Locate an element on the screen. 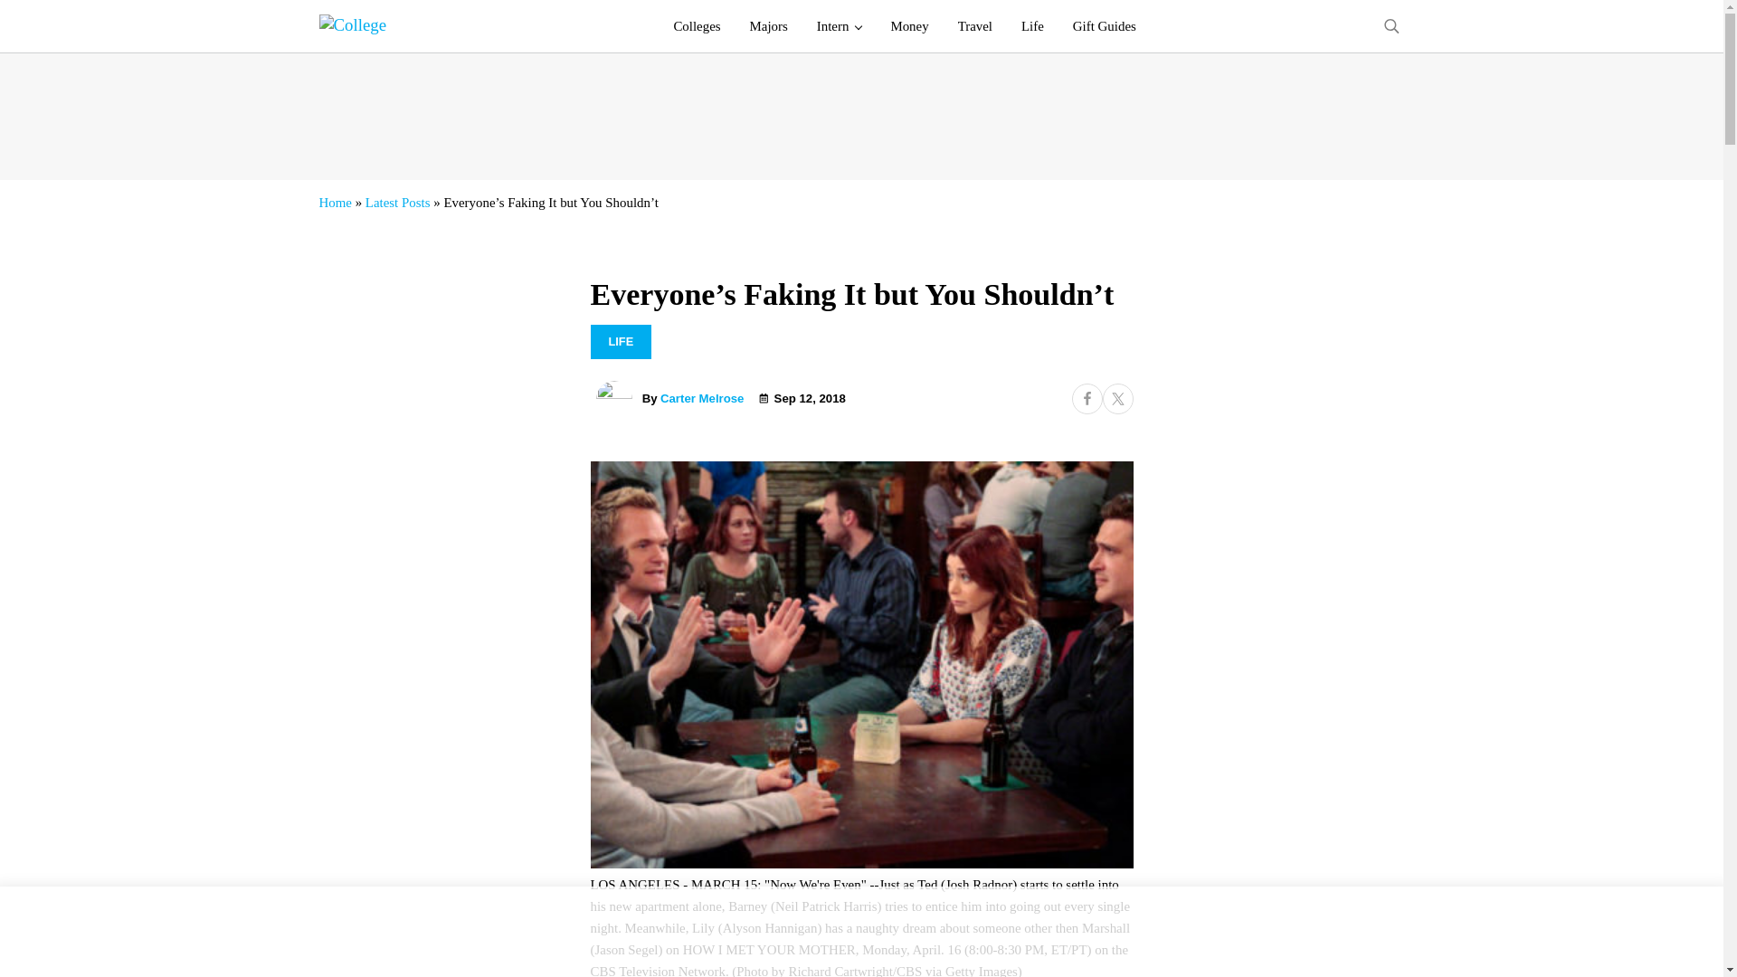  Majors is located at coordinates (769, 26).